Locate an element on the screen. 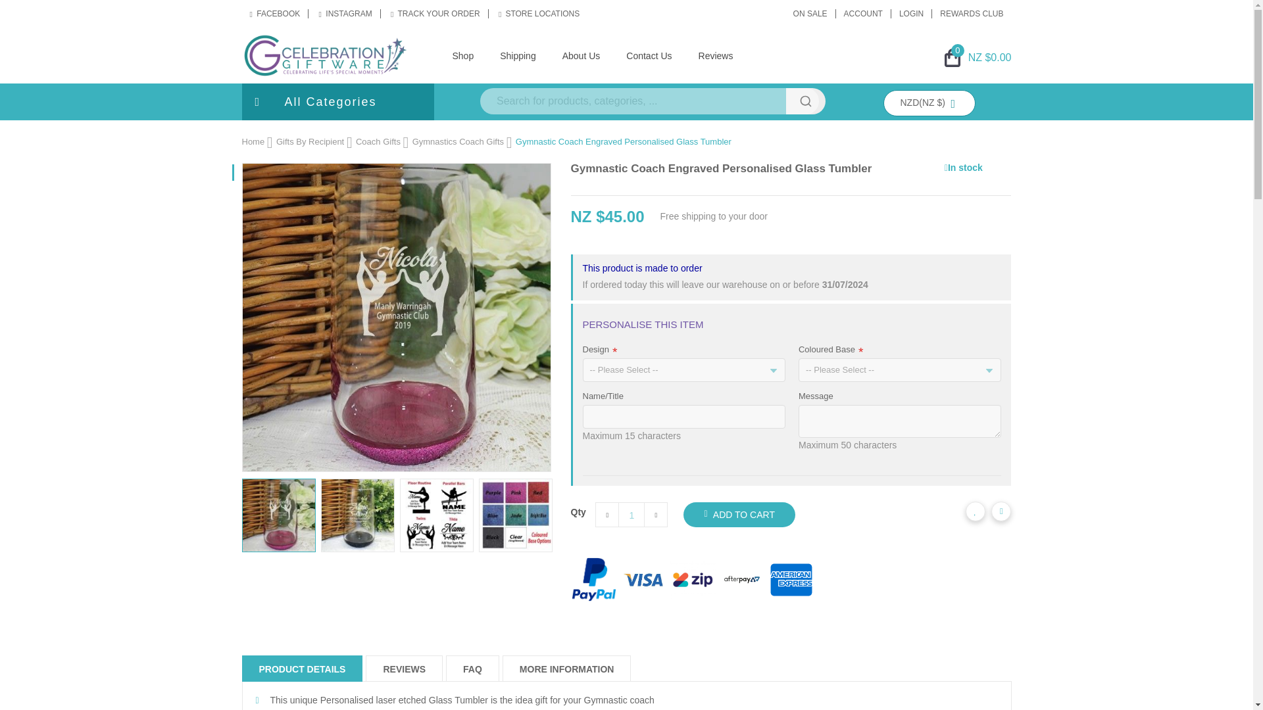 This screenshot has width=1263, height=710. About Us is located at coordinates (582, 55).